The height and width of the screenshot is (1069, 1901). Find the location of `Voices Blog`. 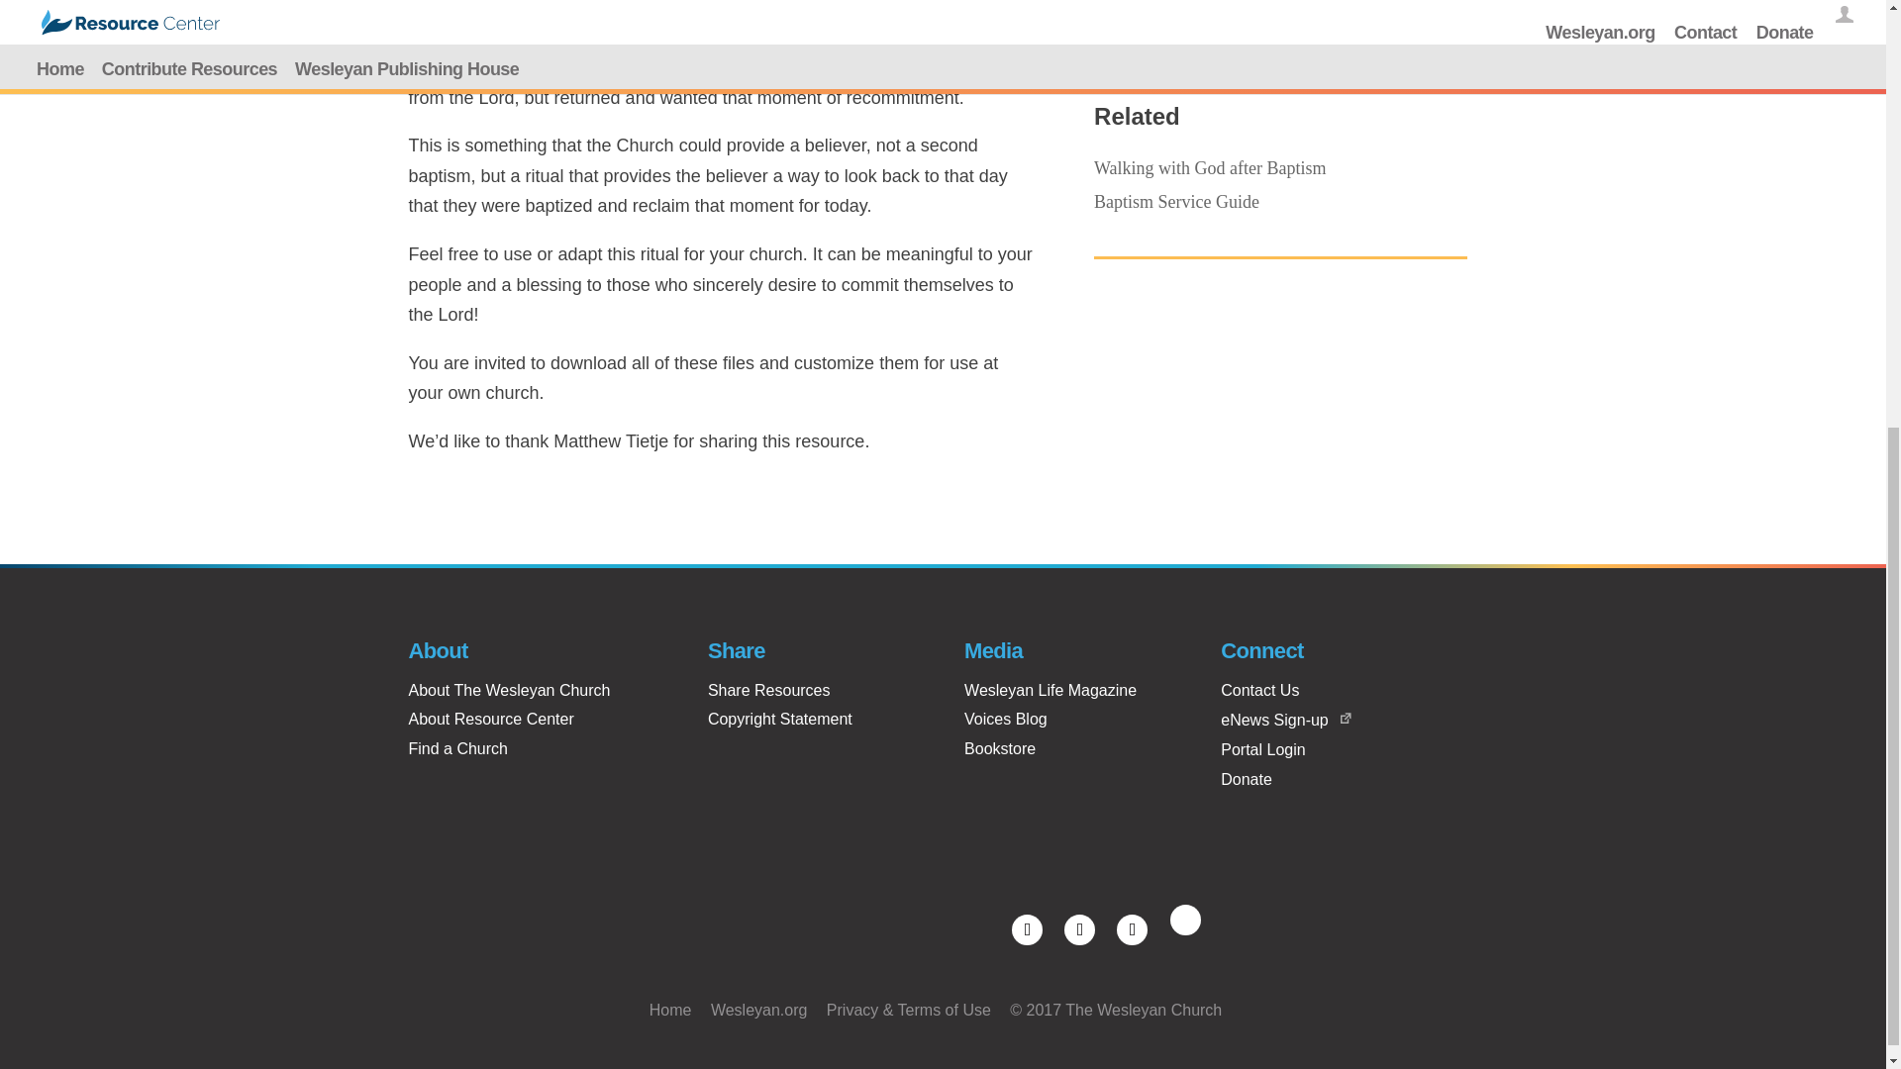

Voices Blog is located at coordinates (1005, 719).